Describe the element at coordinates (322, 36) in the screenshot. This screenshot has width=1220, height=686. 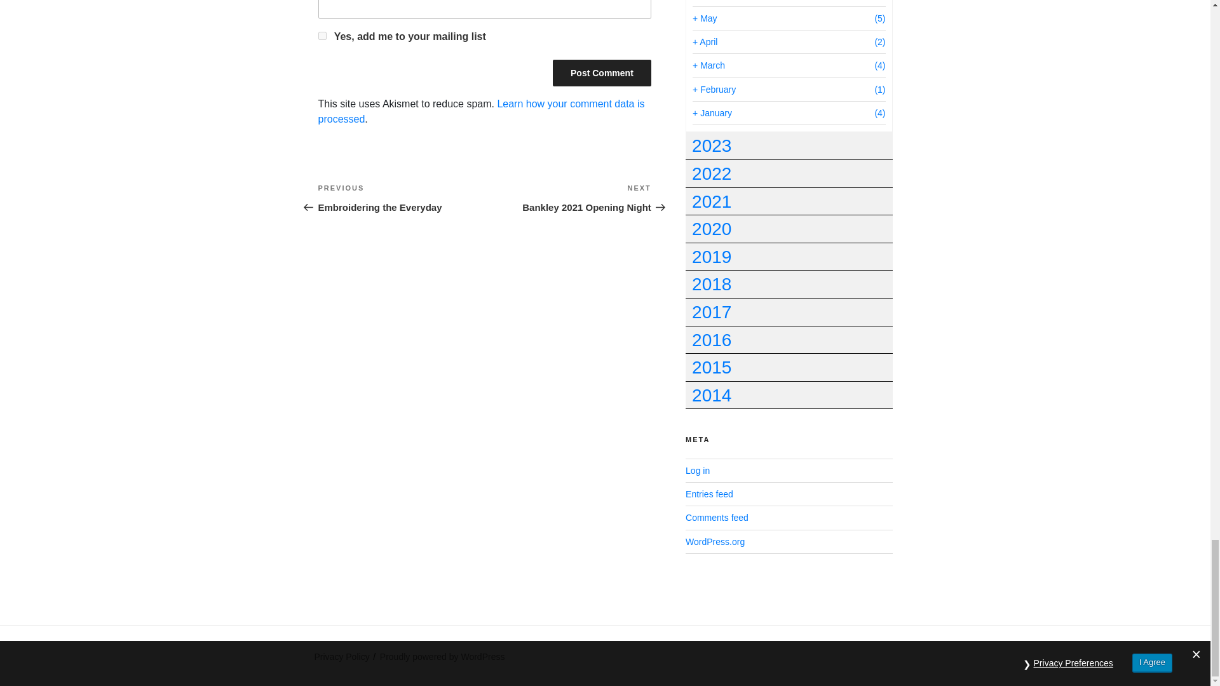
I see `Post Comment` at that location.